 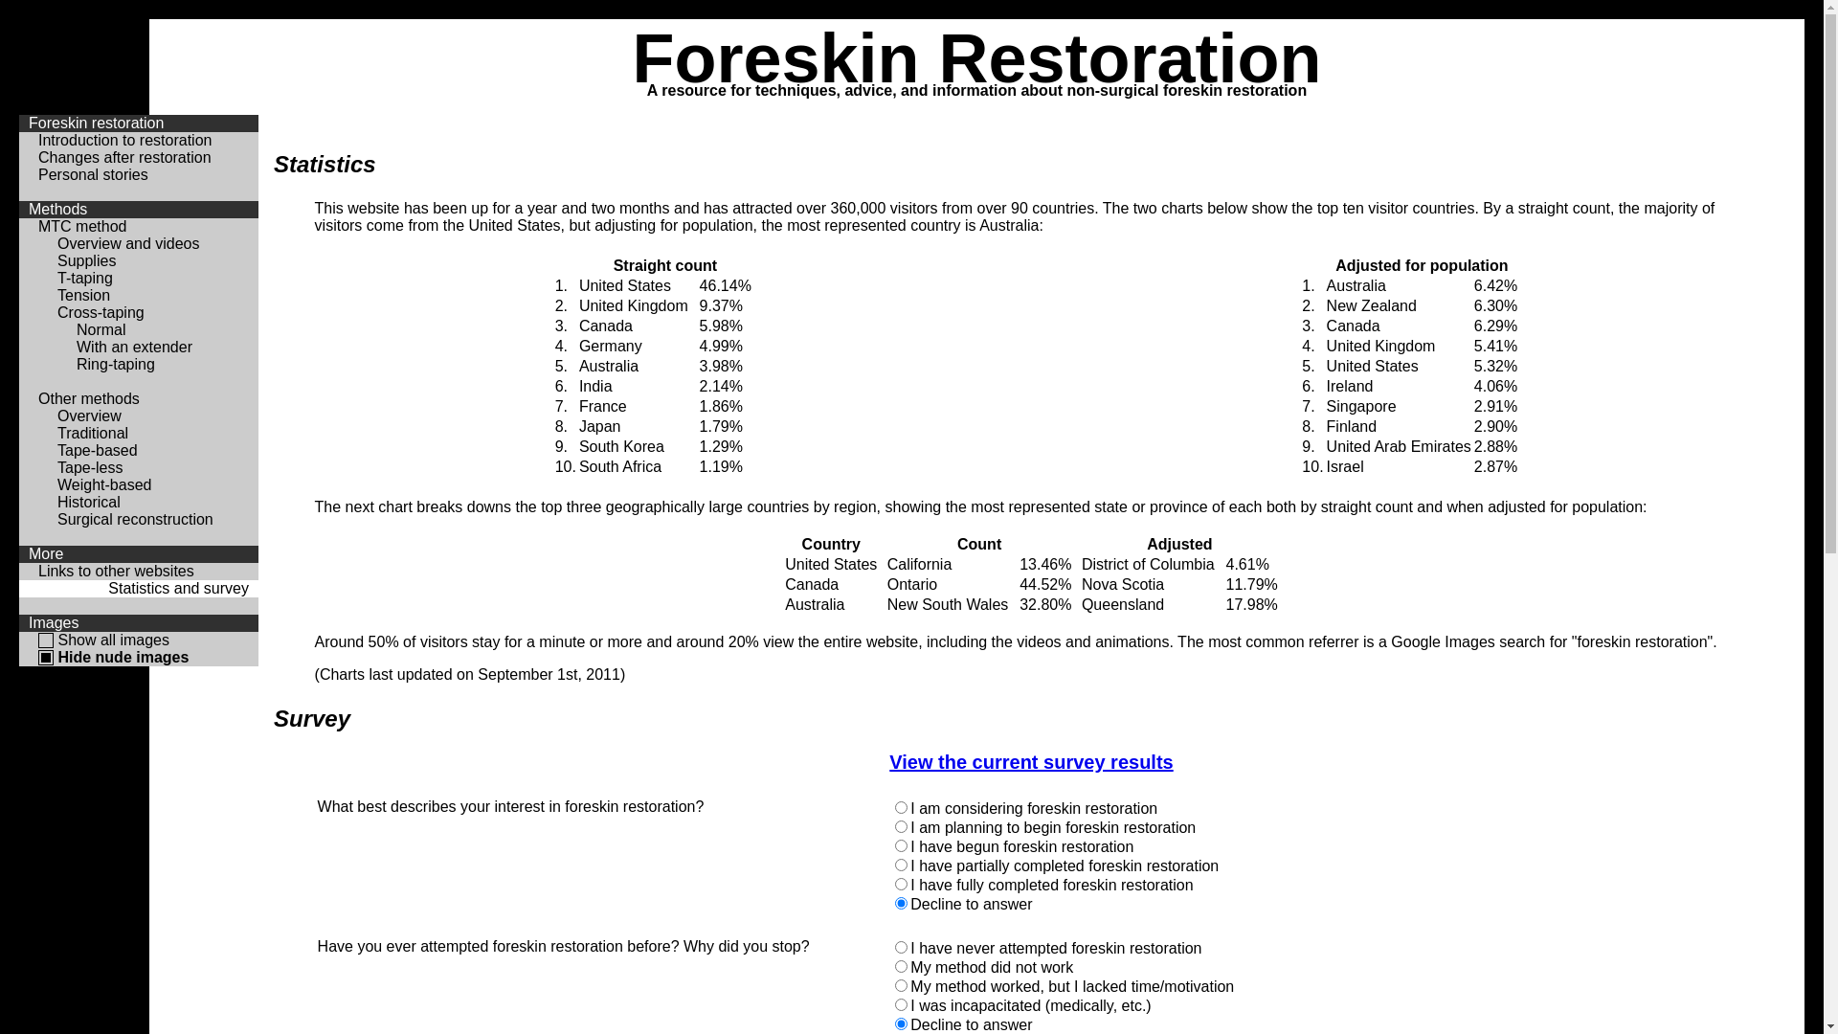 What do you see at coordinates (93, 433) in the screenshot?
I see `Traditional` at bounding box center [93, 433].